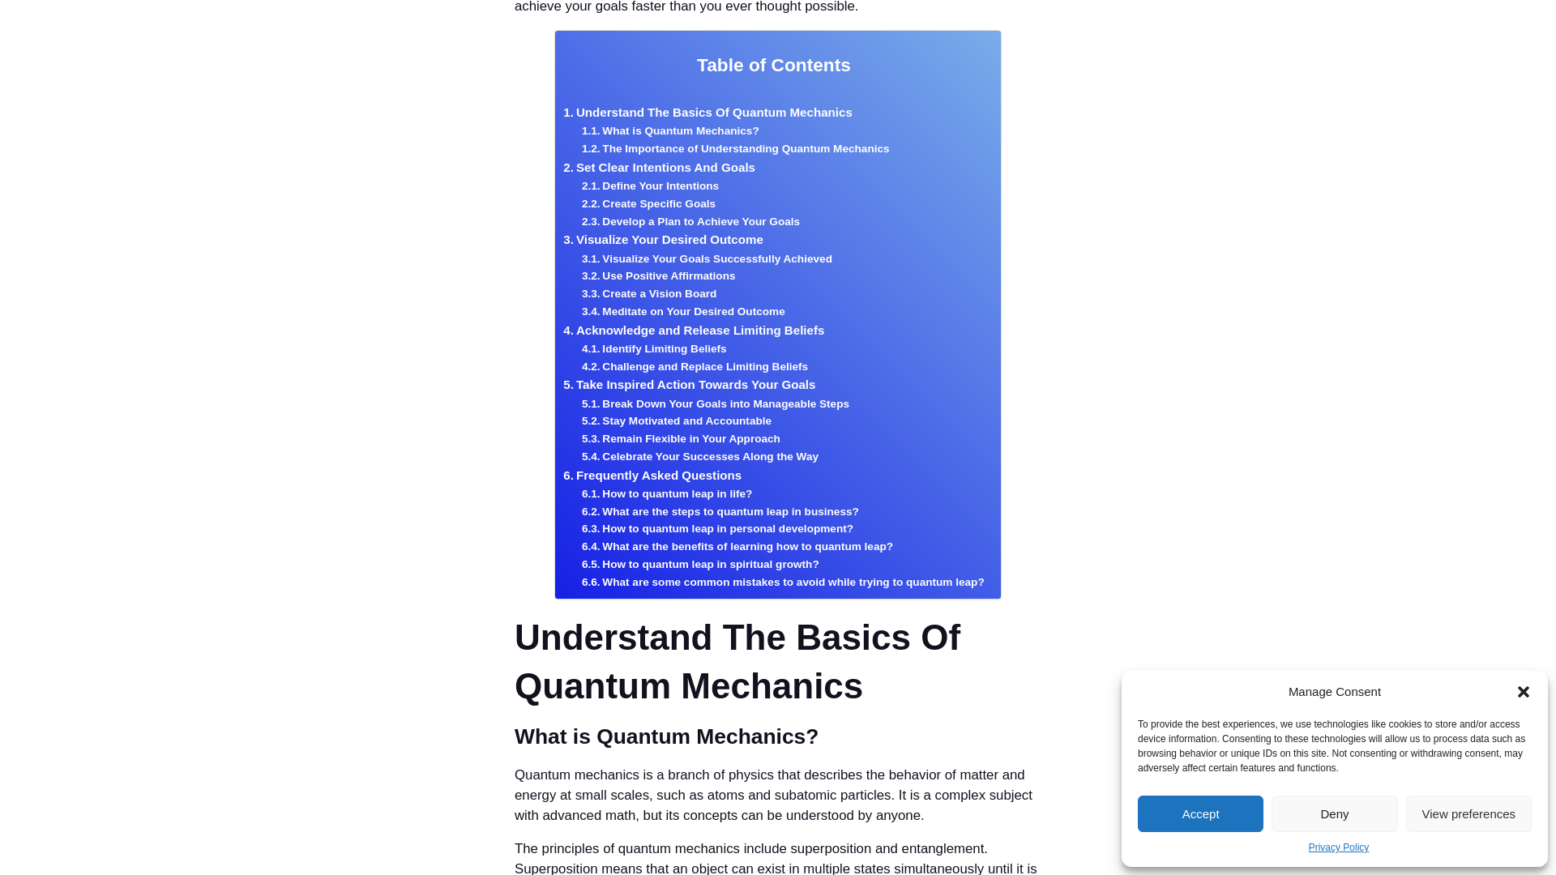 This screenshot has height=875, width=1556. What do you see at coordinates (708, 113) in the screenshot?
I see `Understand The Basics Of Quantum Mechanics` at bounding box center [708, 113].